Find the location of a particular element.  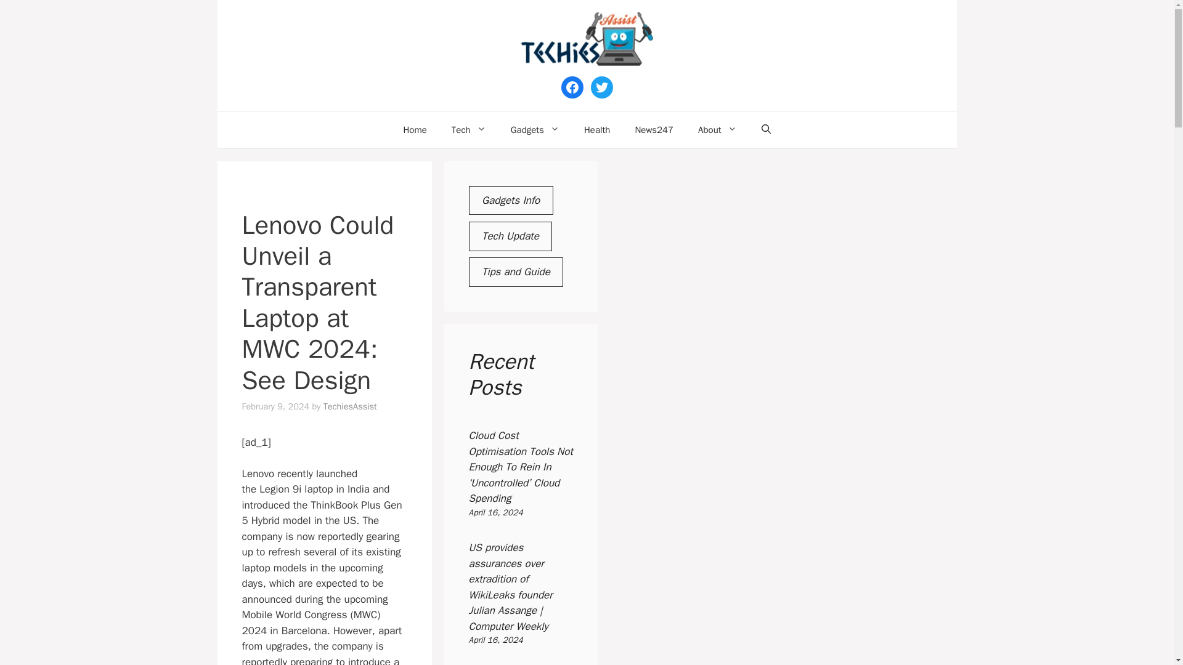

Home is located at coordinates (414, 129).